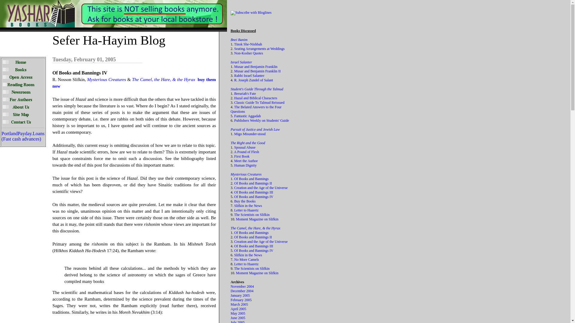 This screenshot has width=575, height=323. I want to click on Of Books and Bannings II, so click(253, 183).